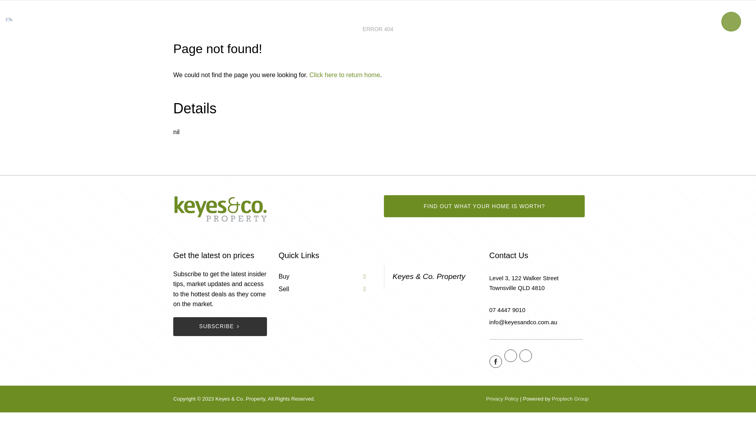 The image size is (756, 425). Describe the element at coordinates (429, 276) in the screenshot. I see `Keyes & Co. Property` at that location.